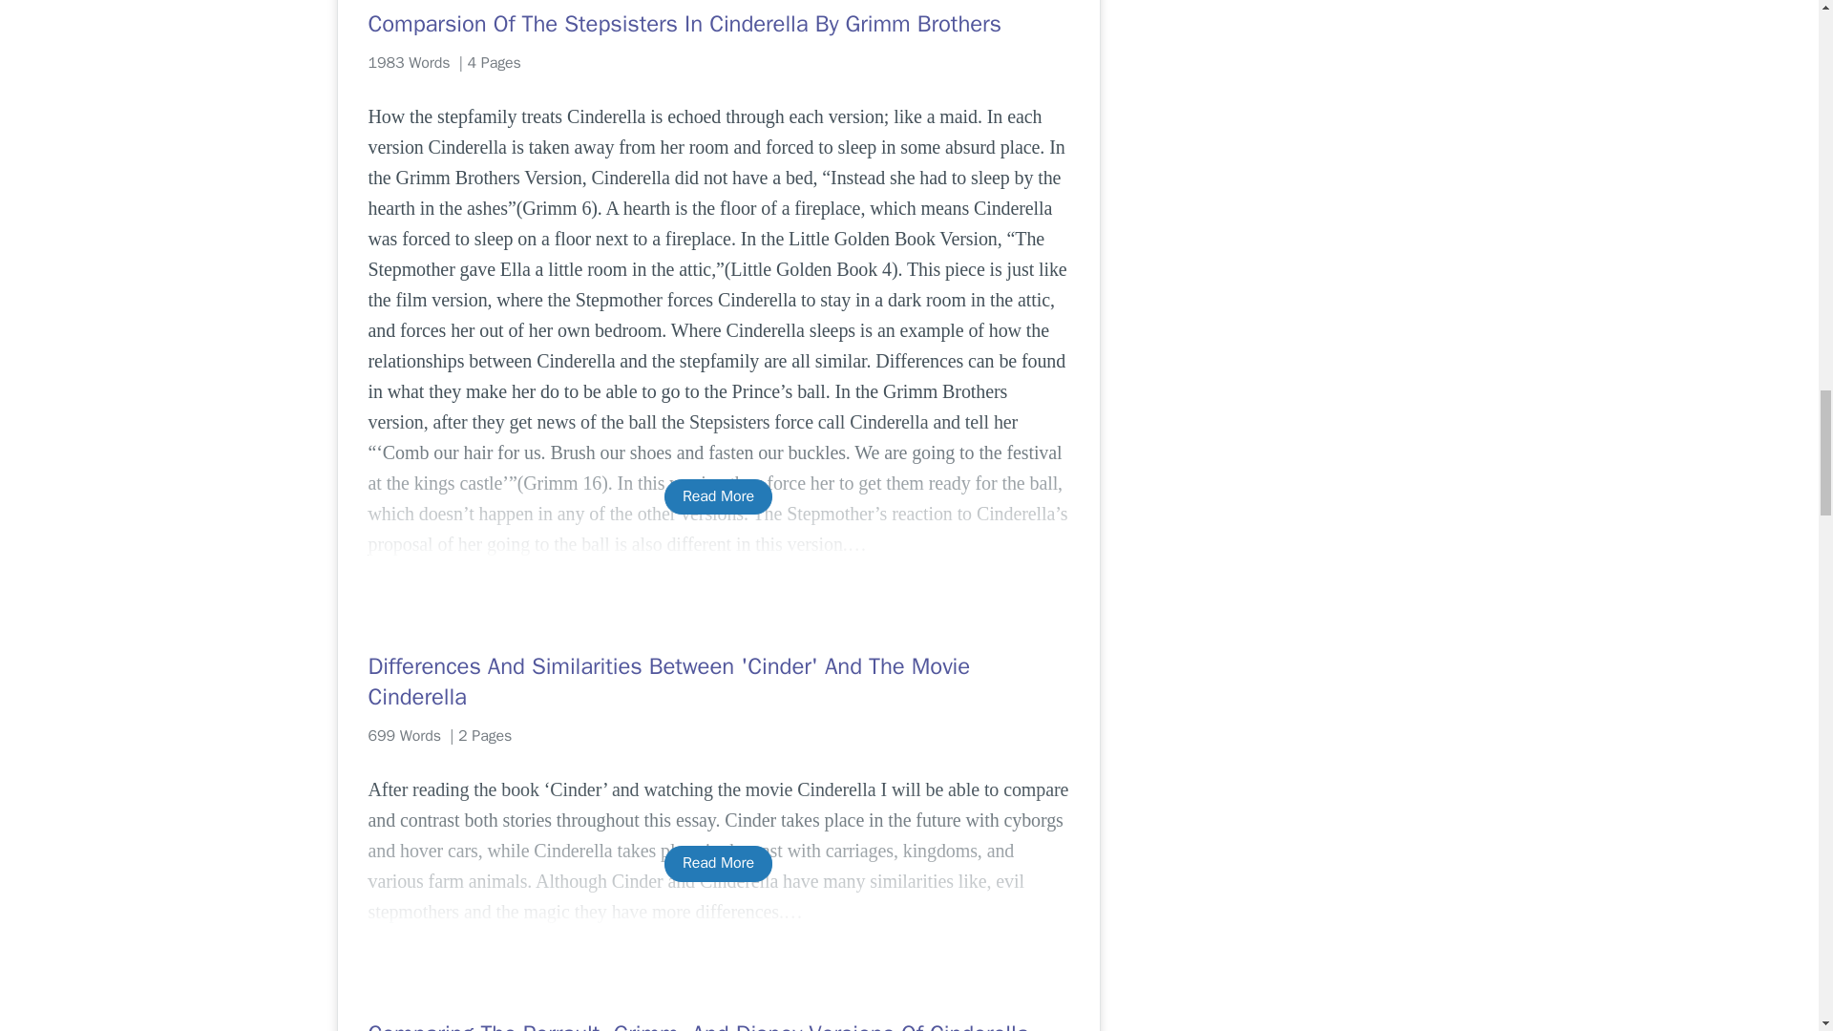  What do you see at coordinates (718, 863) in the screenshot?
I see `Read More` at bounding box center [718, 863].